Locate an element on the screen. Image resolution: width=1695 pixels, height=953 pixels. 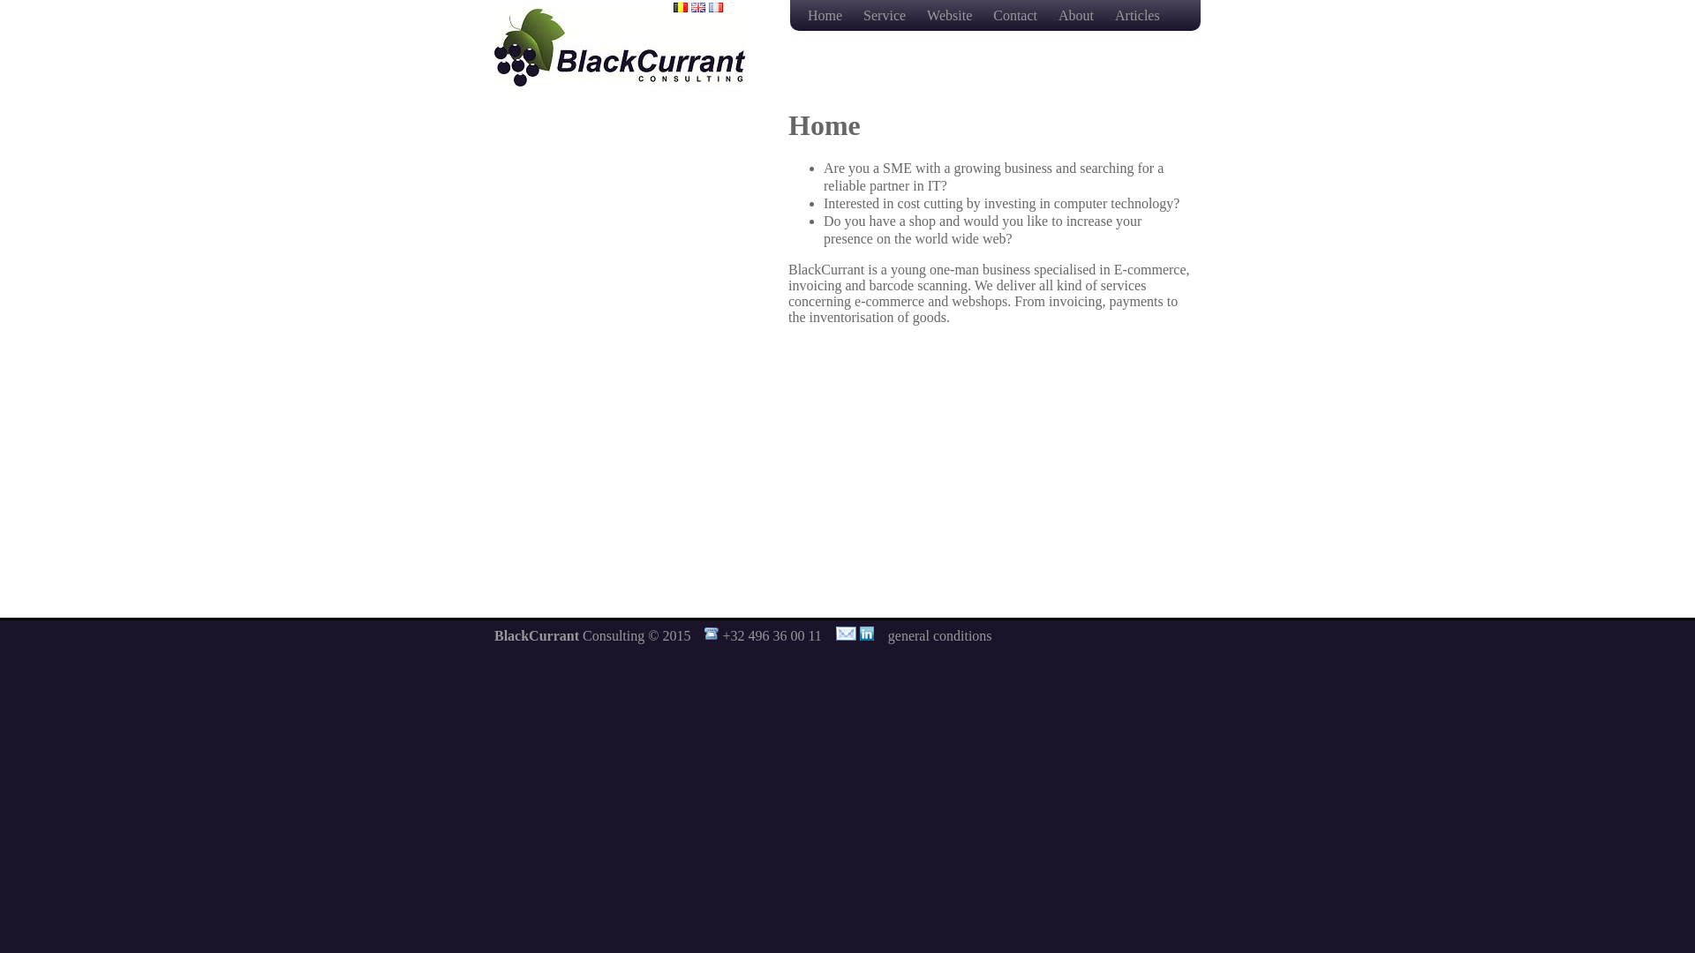
About is located at coordinates (1078, 16).